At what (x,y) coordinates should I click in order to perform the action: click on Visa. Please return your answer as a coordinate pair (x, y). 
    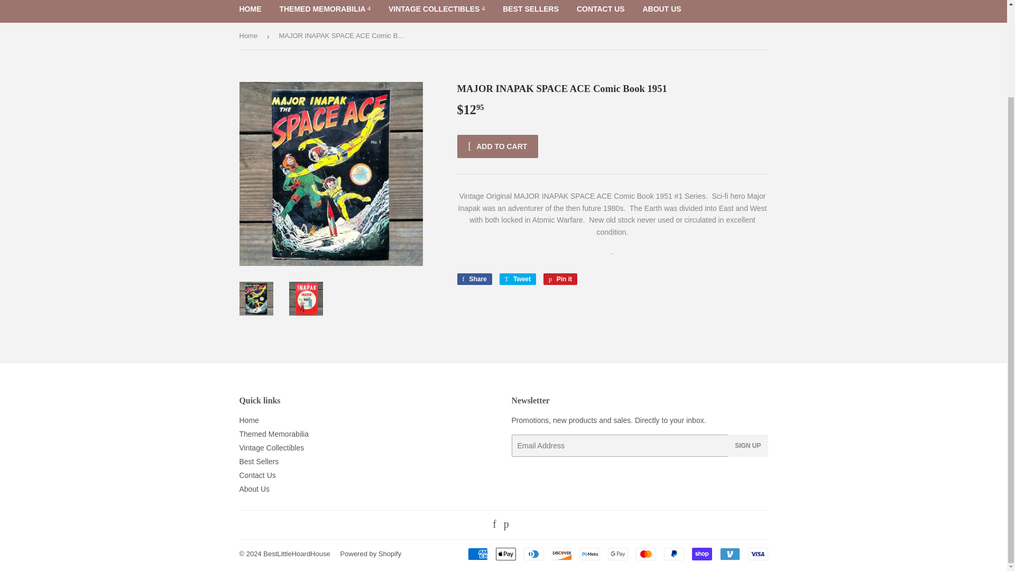
    Looking at the image, I should click on (757, 554).